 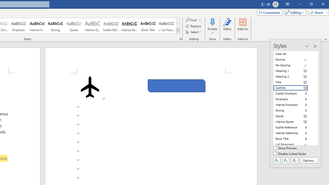 I want to click on Heading 2, so click(x=294, y=77).